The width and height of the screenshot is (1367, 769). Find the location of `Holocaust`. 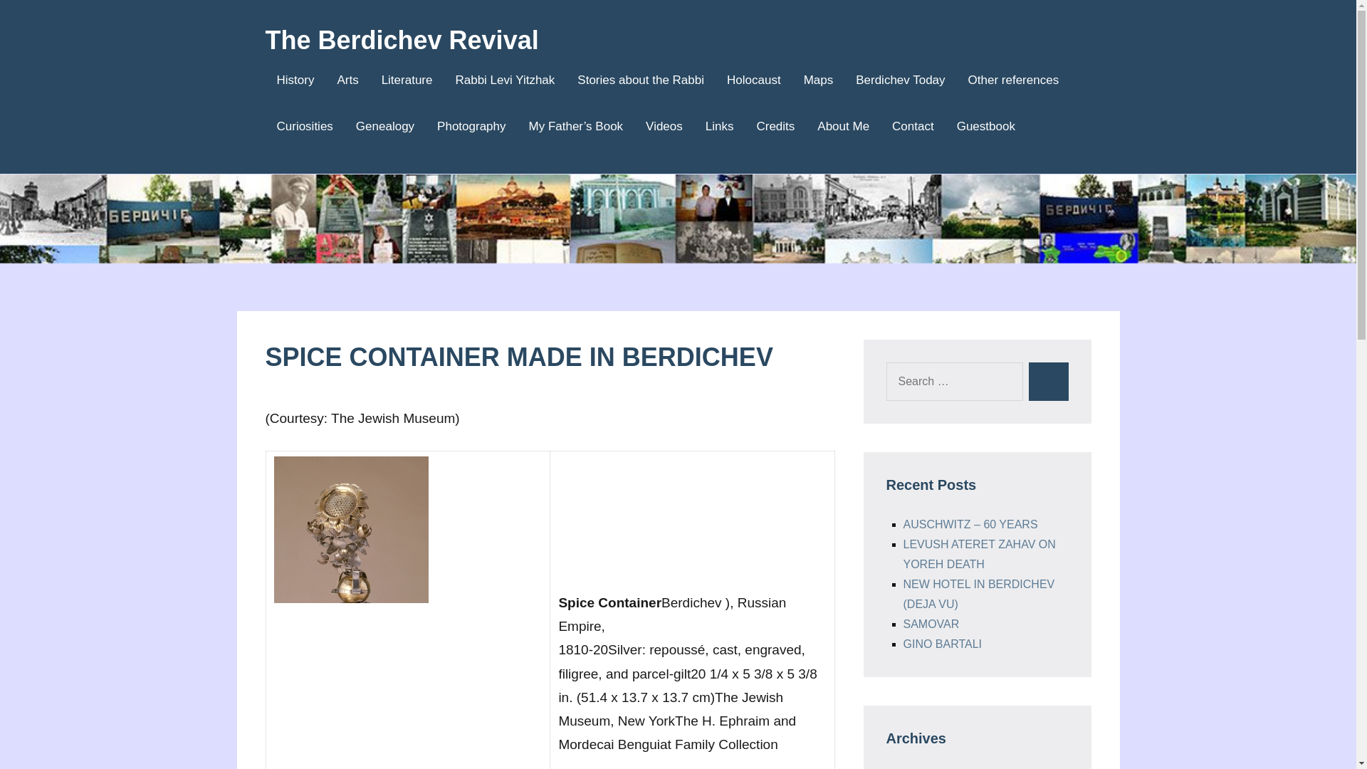

Holocaust is located at coordinates (753, 81).